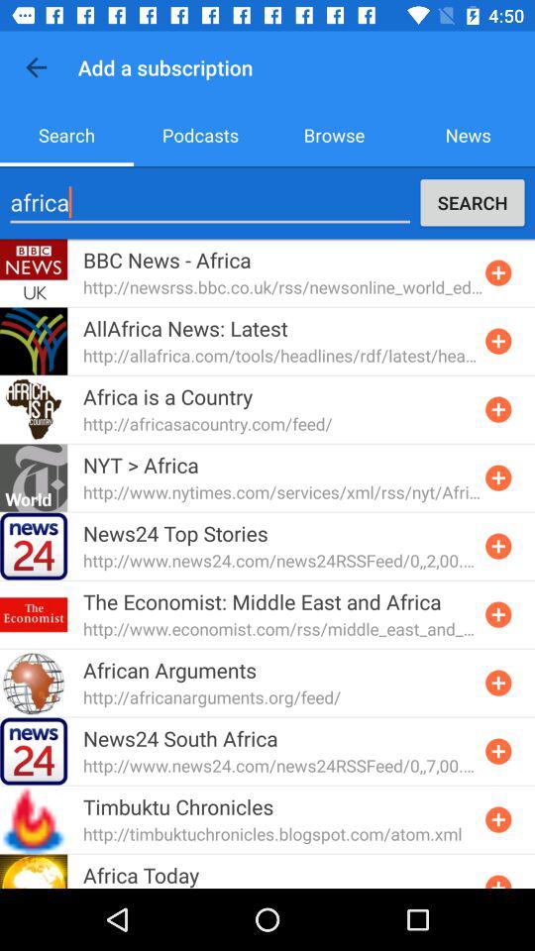 The height and width of the screenshot is (951, 535). What do you see at coordinates (36, 67) in the screenshot?
I see `turn off icon next to the add a subscription` at bounding box center [36, 67].